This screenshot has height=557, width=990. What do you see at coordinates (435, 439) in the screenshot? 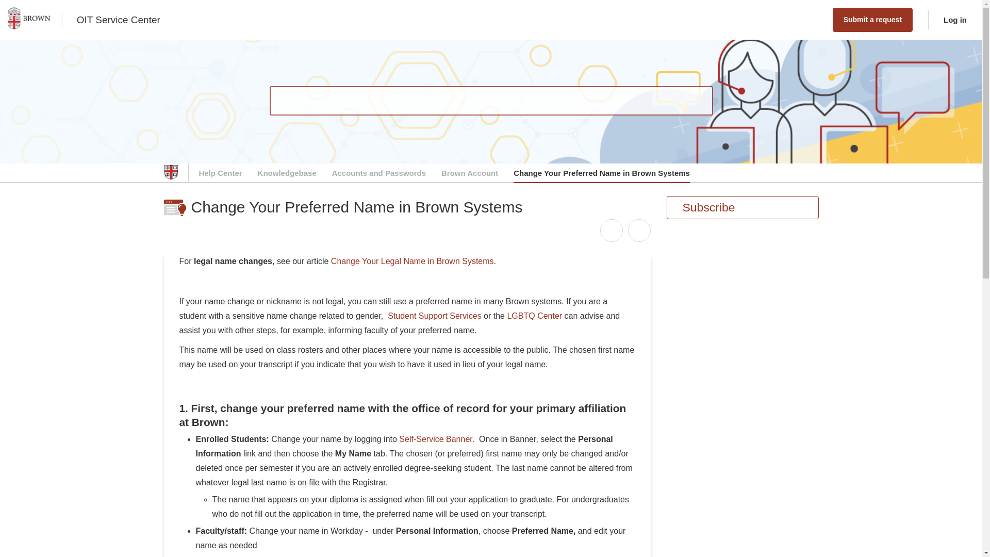
I see `Self-Service Banner` at bounding box center [435, 439].